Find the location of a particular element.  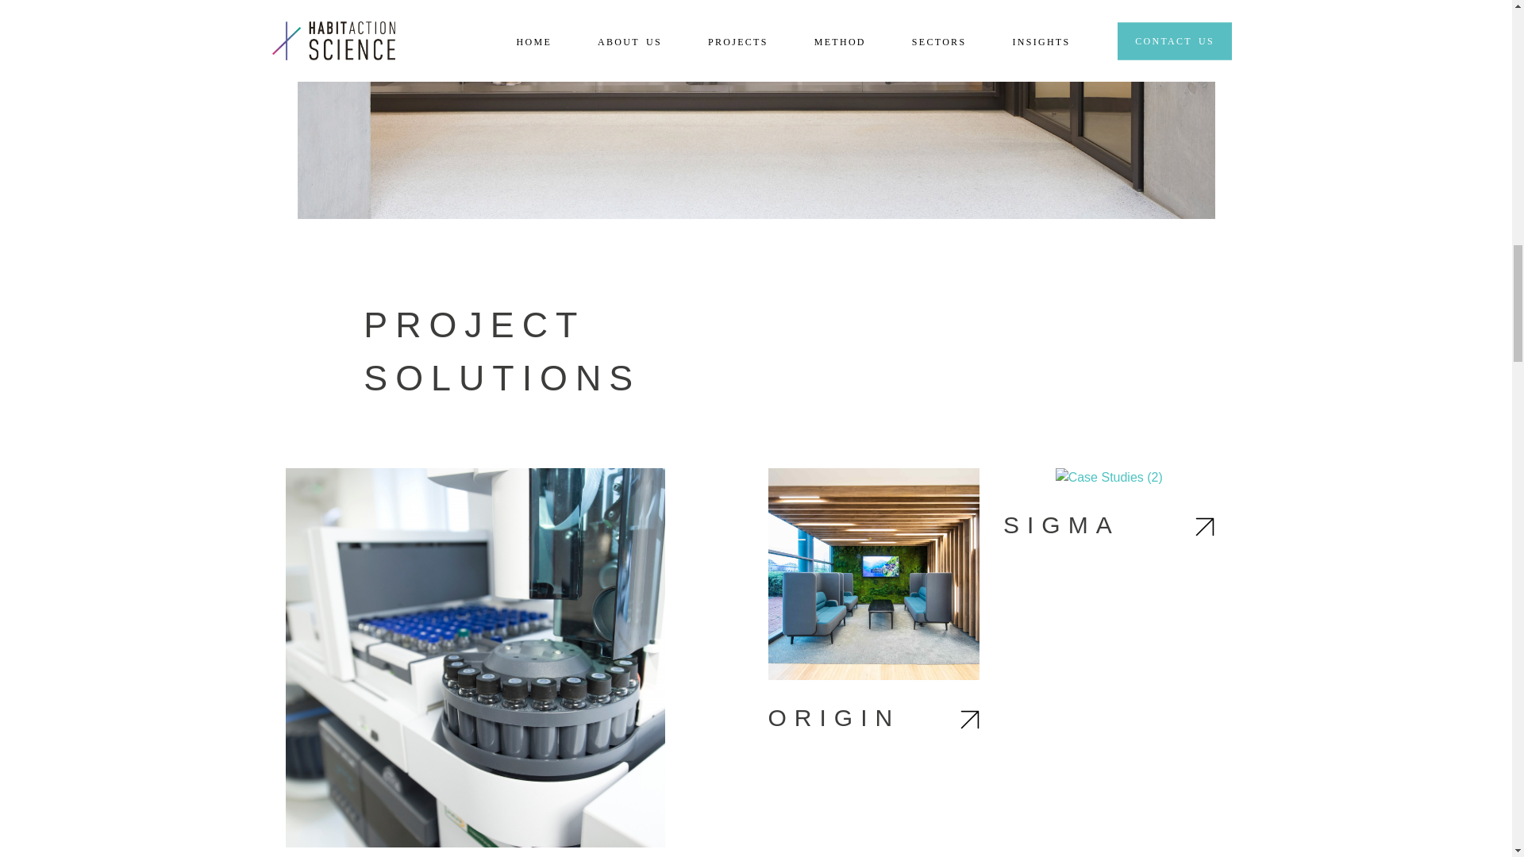

project-arrow is located at coordinates (970, 720).